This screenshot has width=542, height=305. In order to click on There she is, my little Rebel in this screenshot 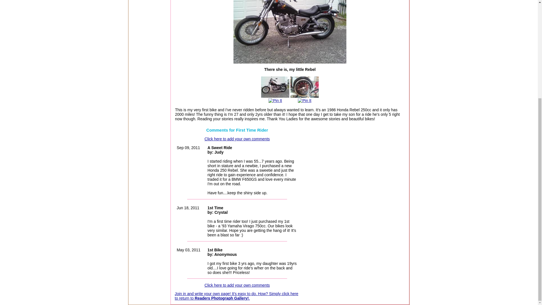, I will do `click(275, 87)`.